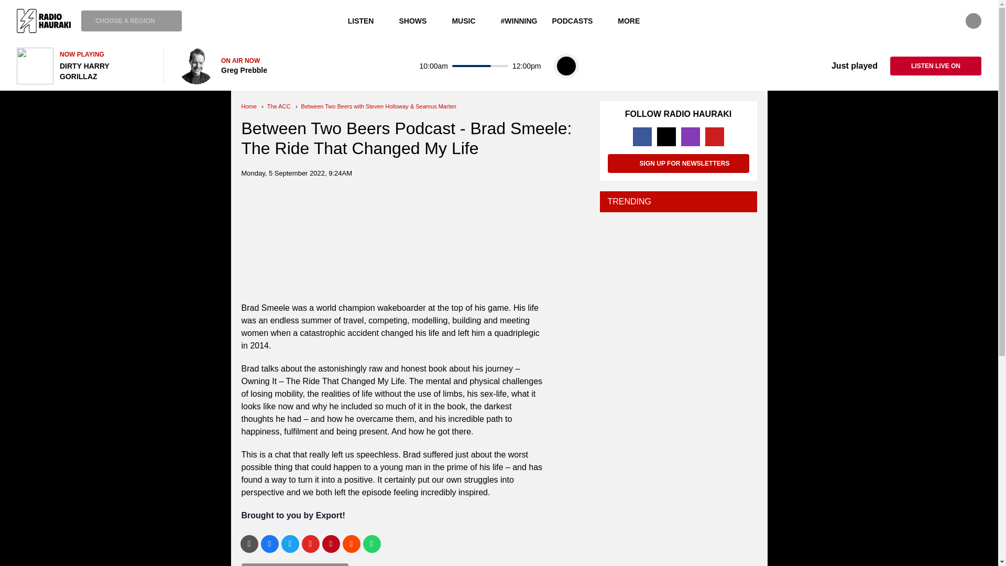  Describe the element at coordinates (468, 21) in the screenshot. I see `MUSIC` at that location.